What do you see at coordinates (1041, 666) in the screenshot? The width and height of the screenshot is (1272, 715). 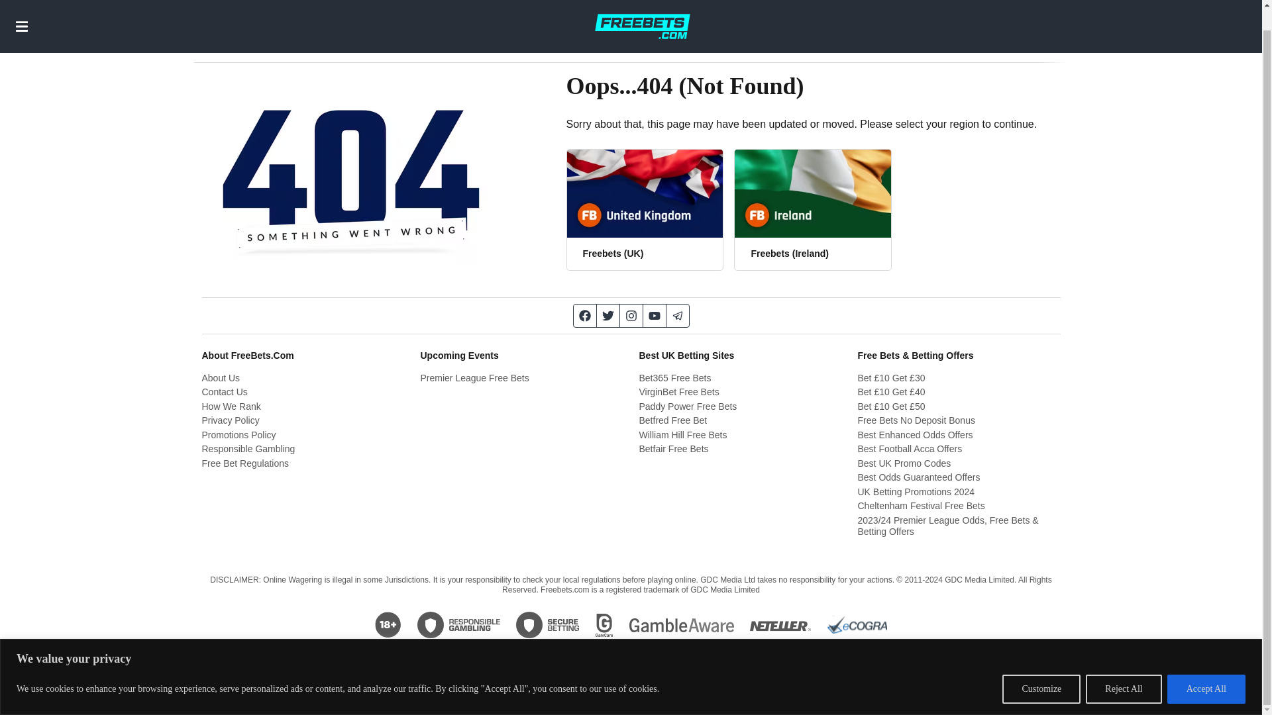 I see `Customize` at bounding box center [1041, 666].